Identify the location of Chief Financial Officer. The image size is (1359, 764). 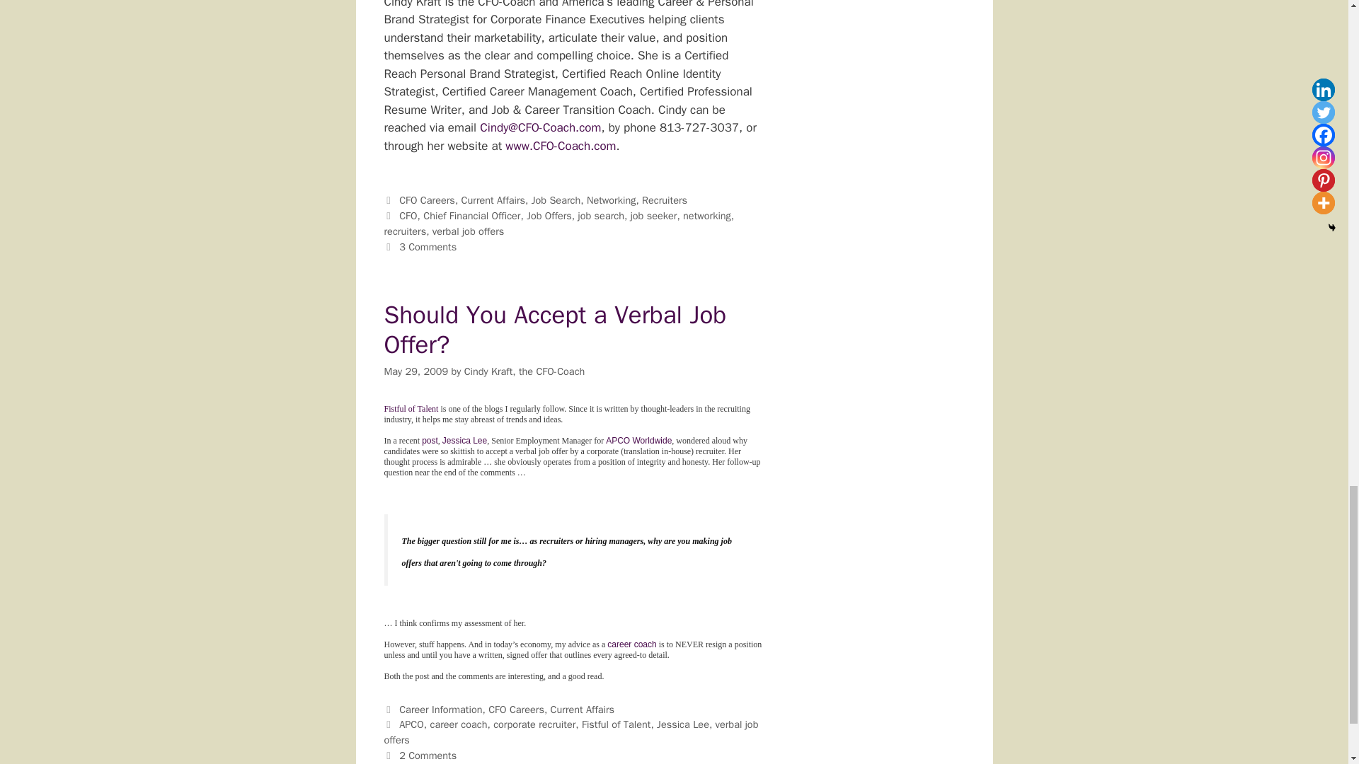
(471, 215).